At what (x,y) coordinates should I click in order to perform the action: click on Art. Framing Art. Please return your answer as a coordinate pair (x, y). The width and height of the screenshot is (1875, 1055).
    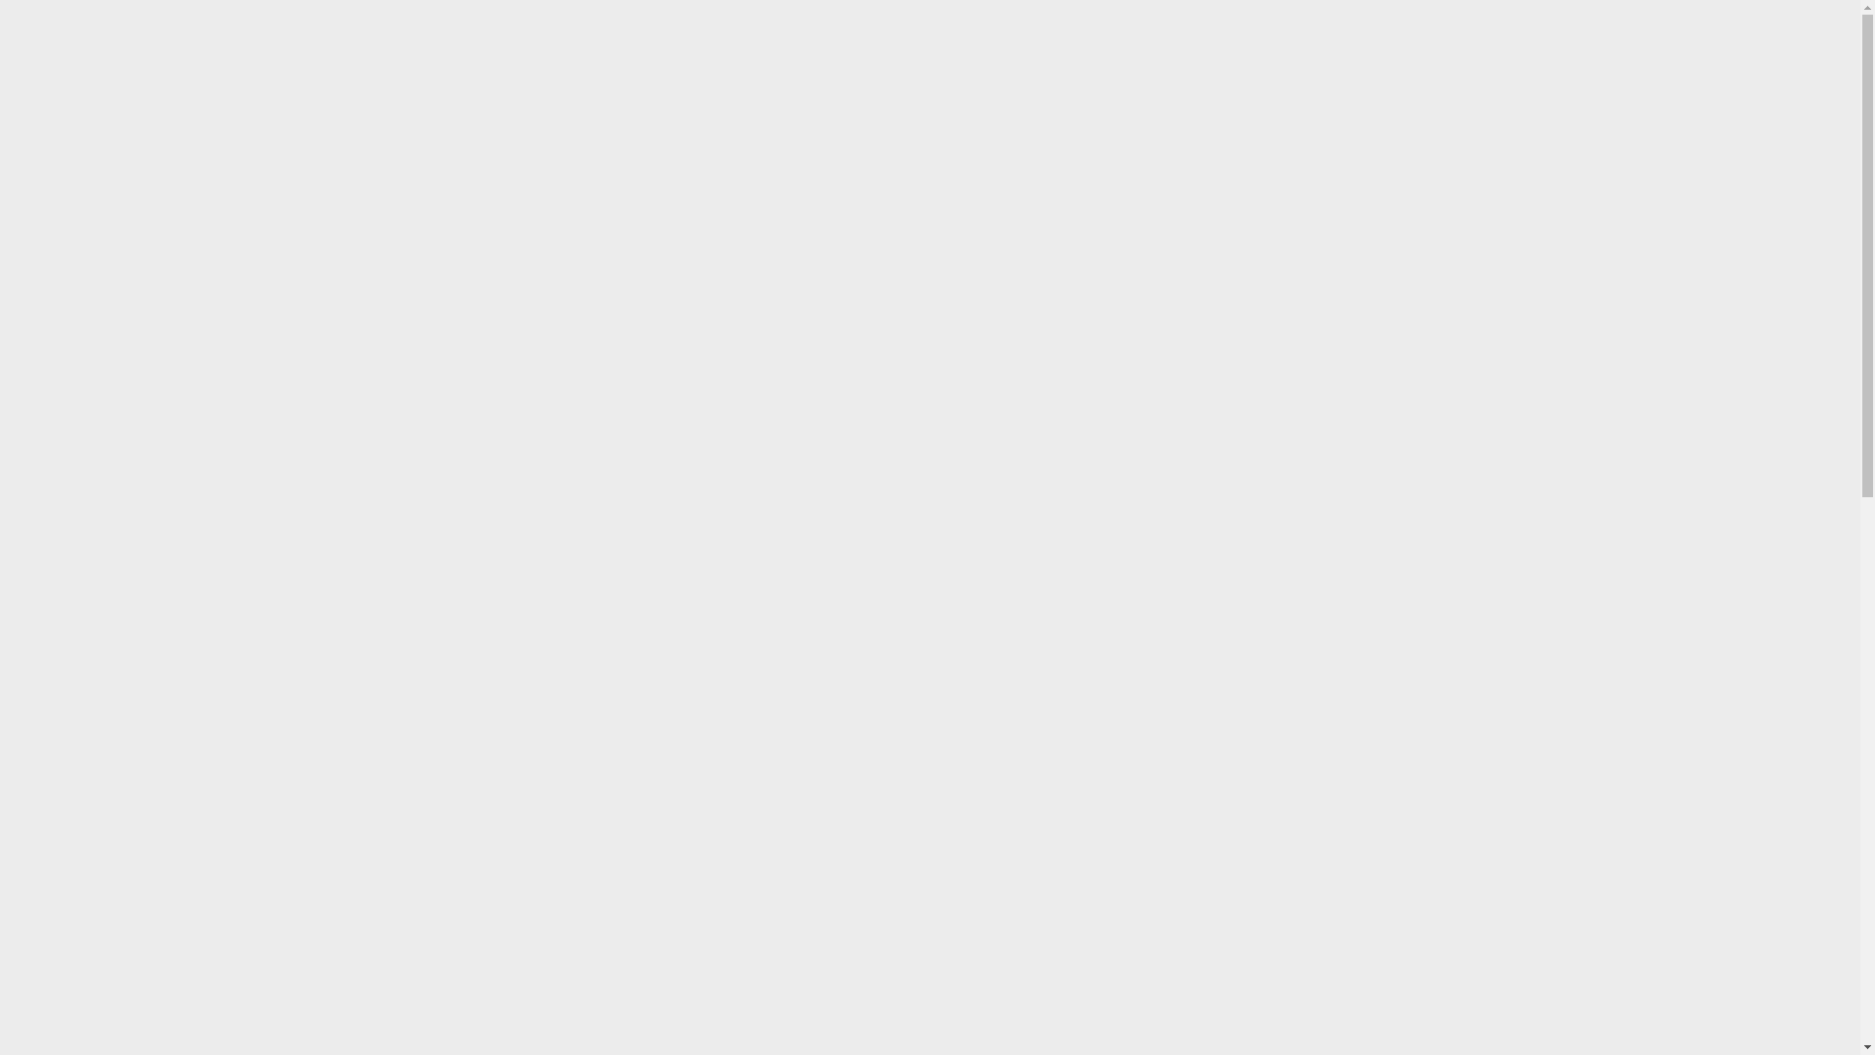
    Looking at the image, I should click on (485, 123).